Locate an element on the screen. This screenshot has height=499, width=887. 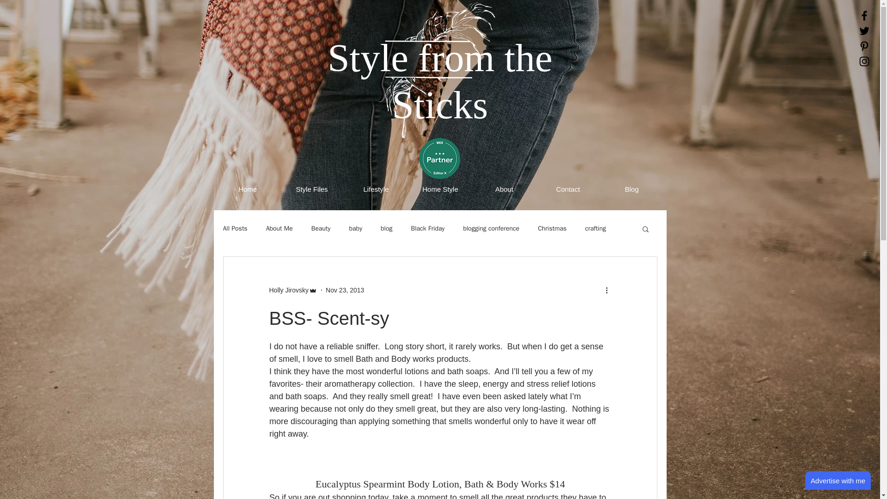
Contact is located at coordinates (567, 189).